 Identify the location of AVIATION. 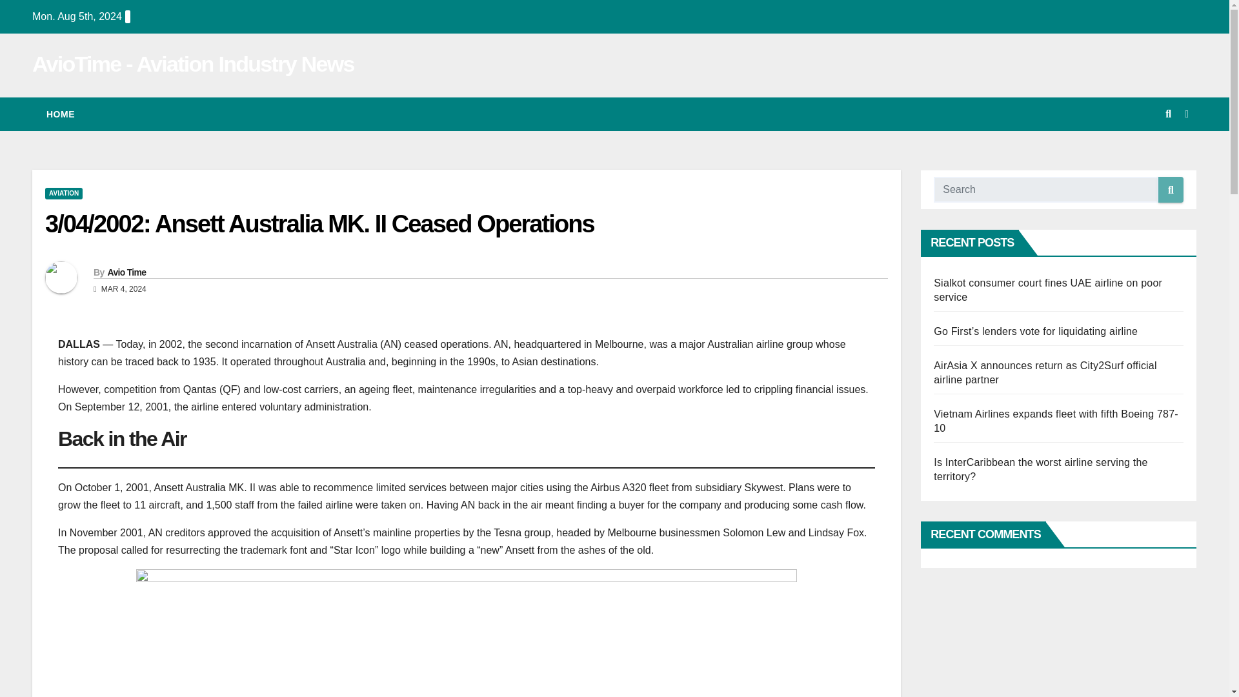
(63, 193).